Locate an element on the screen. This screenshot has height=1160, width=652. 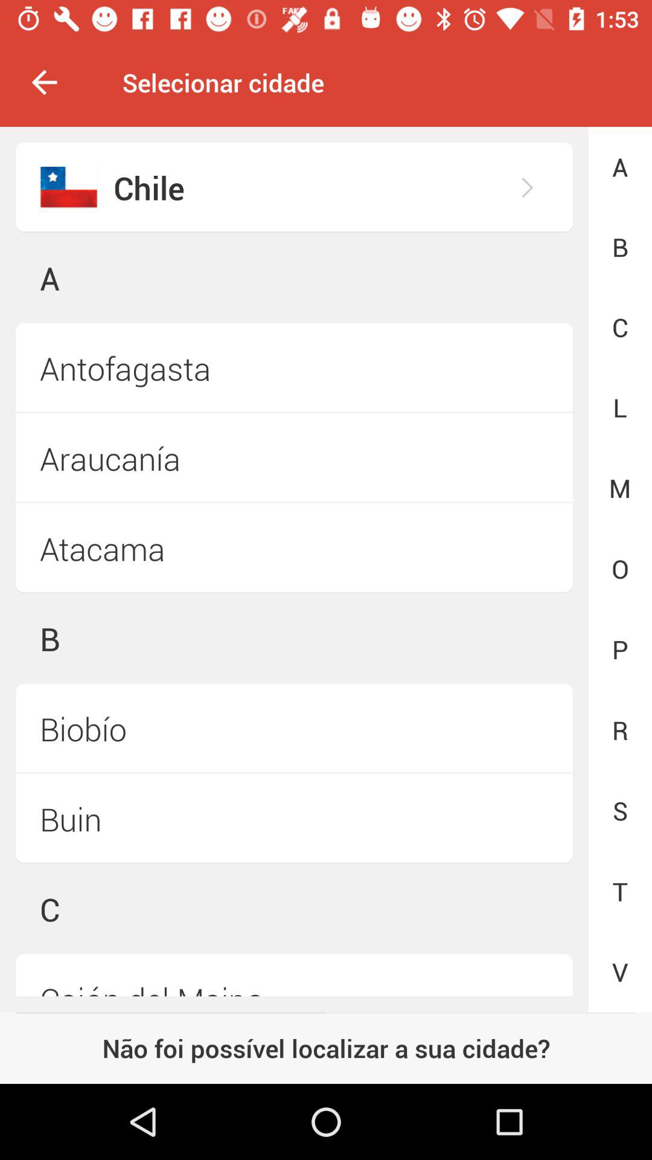
choose icon next to r is located at coordinates (294, 819).